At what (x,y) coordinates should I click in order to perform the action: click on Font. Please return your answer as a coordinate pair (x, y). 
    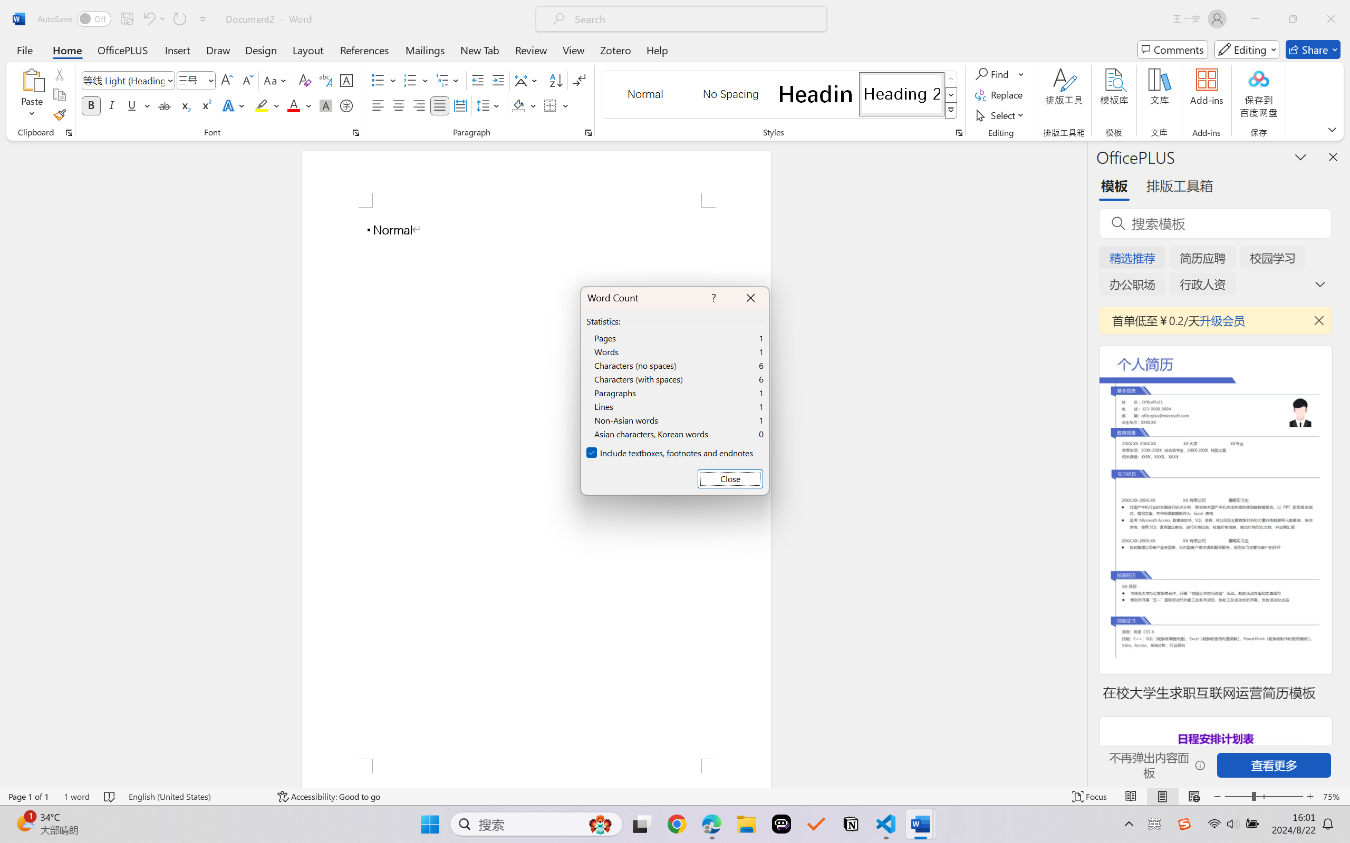
    Looking at the image, I should click on (129, 80).